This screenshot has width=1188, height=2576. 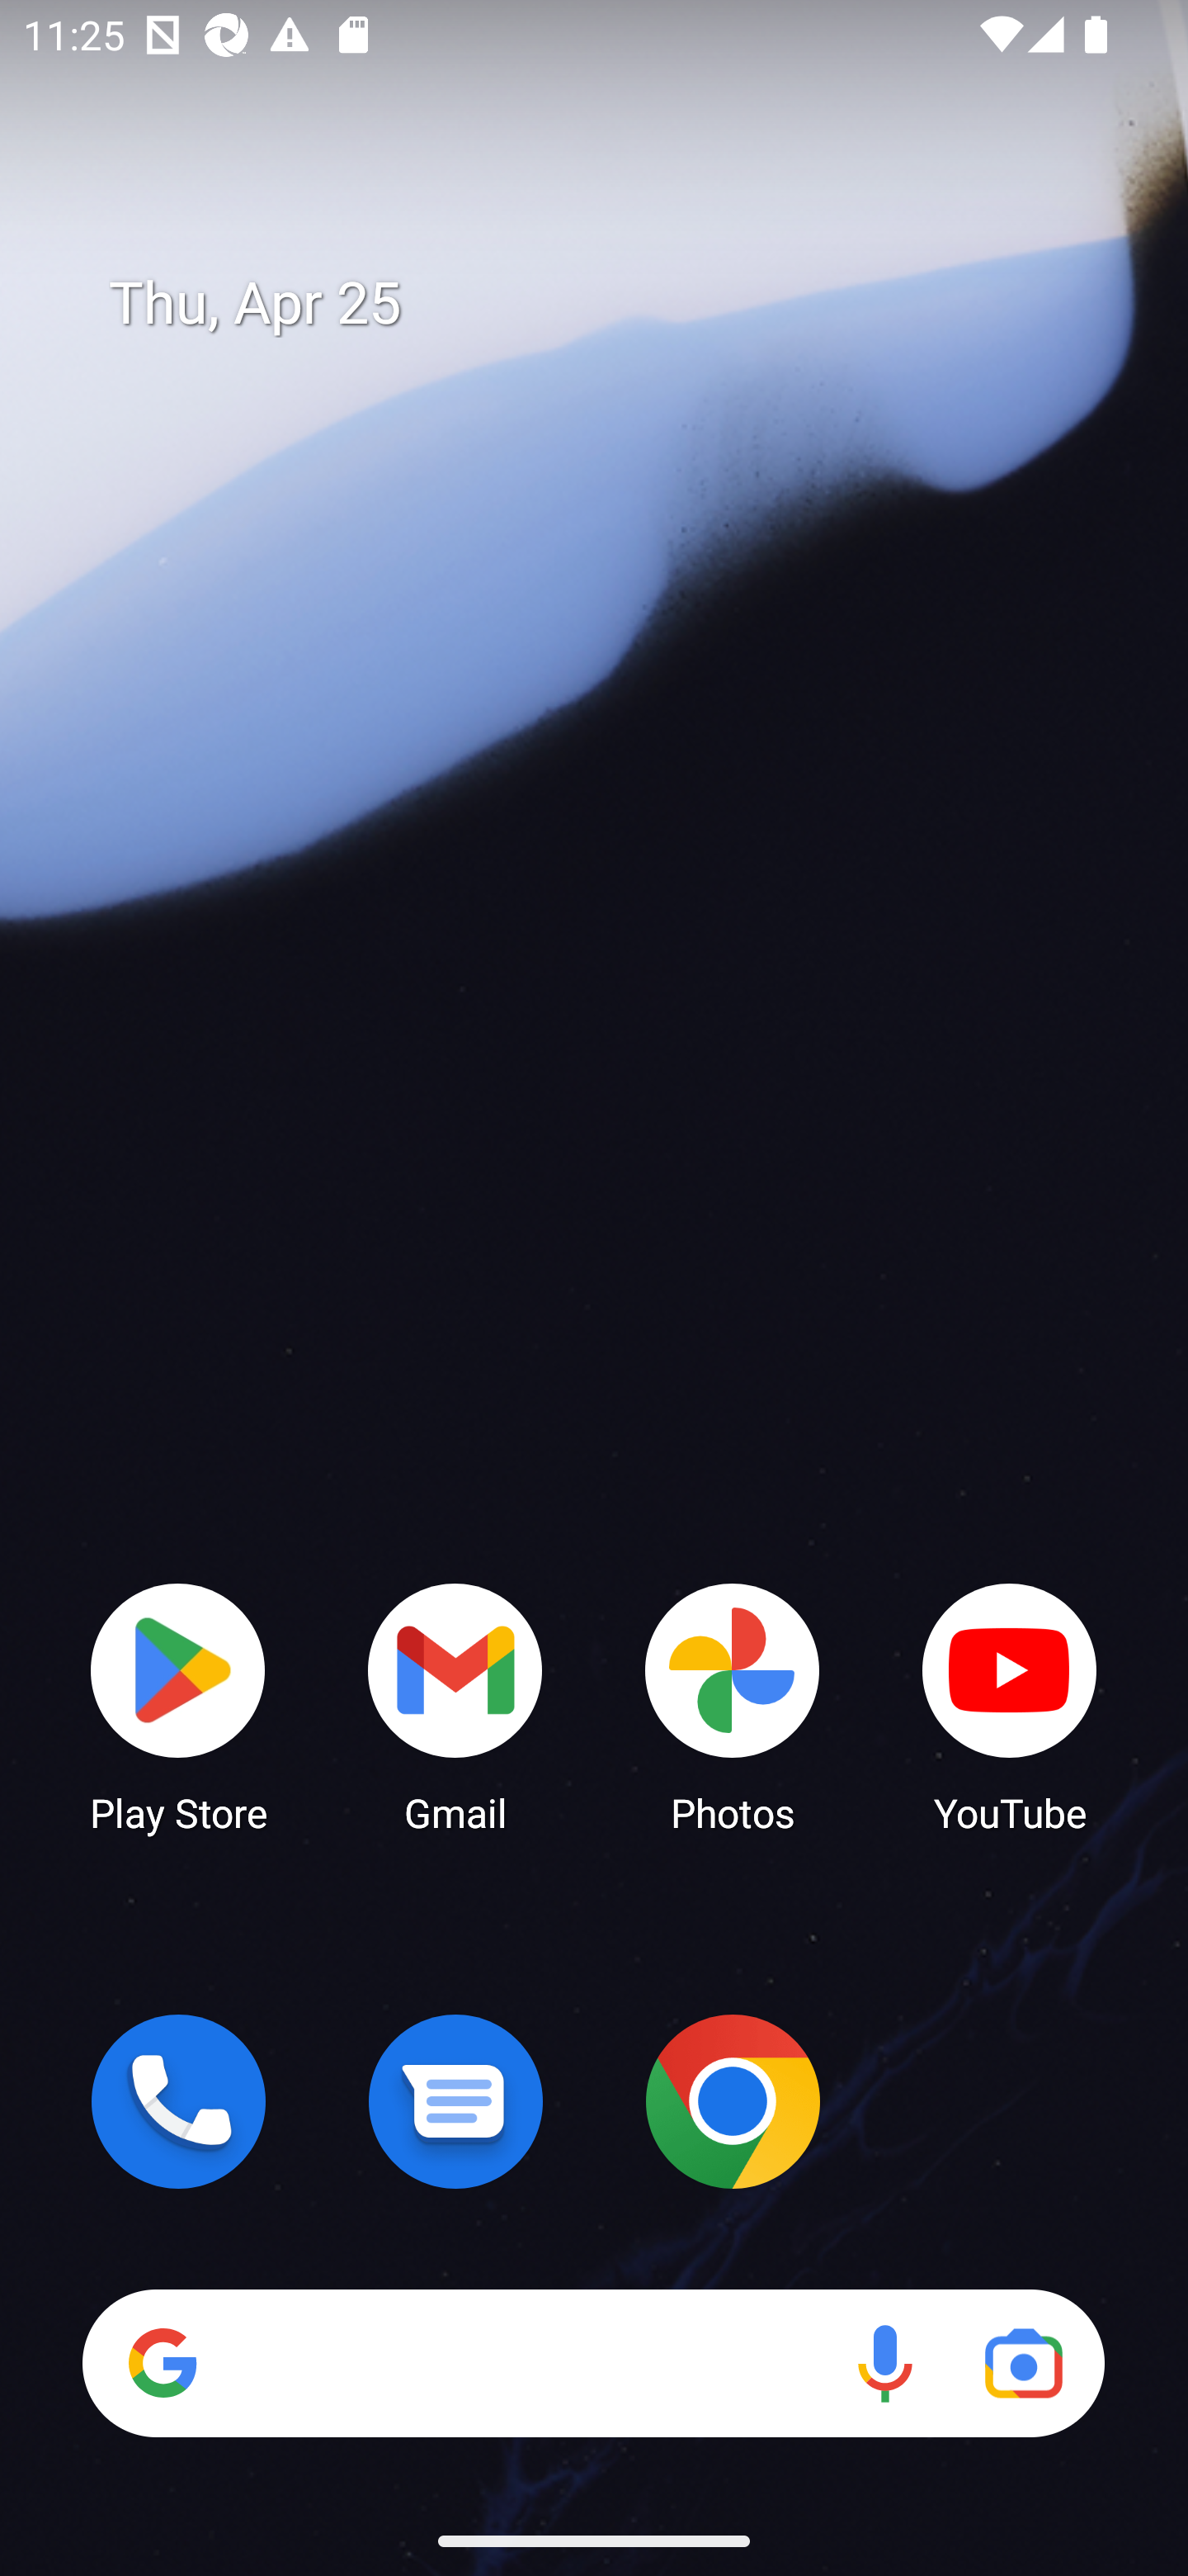 What do you see at coordinates (178, 1706) in the screenshot?
I see `Play Store` at bounding box center [178, 1706].